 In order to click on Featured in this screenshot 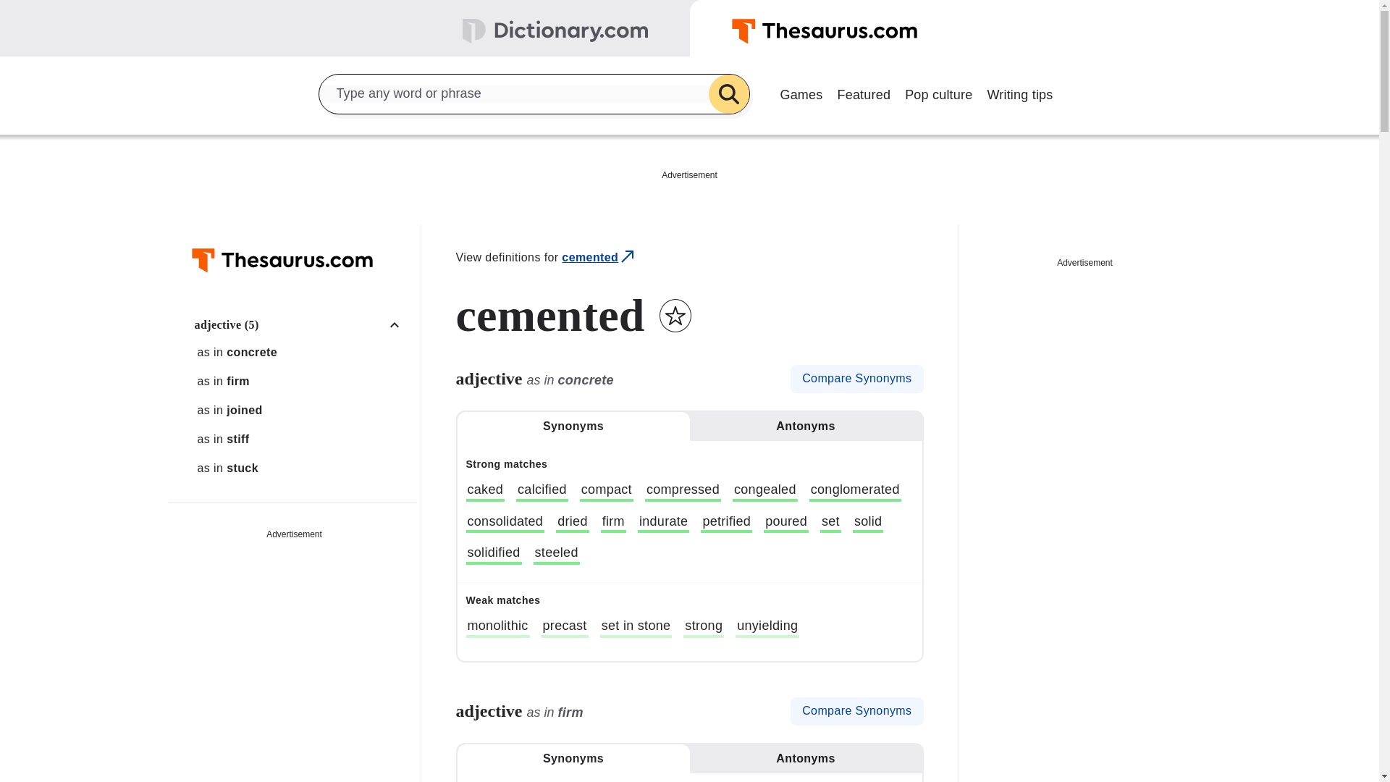, I will do `click(864, 93)`.